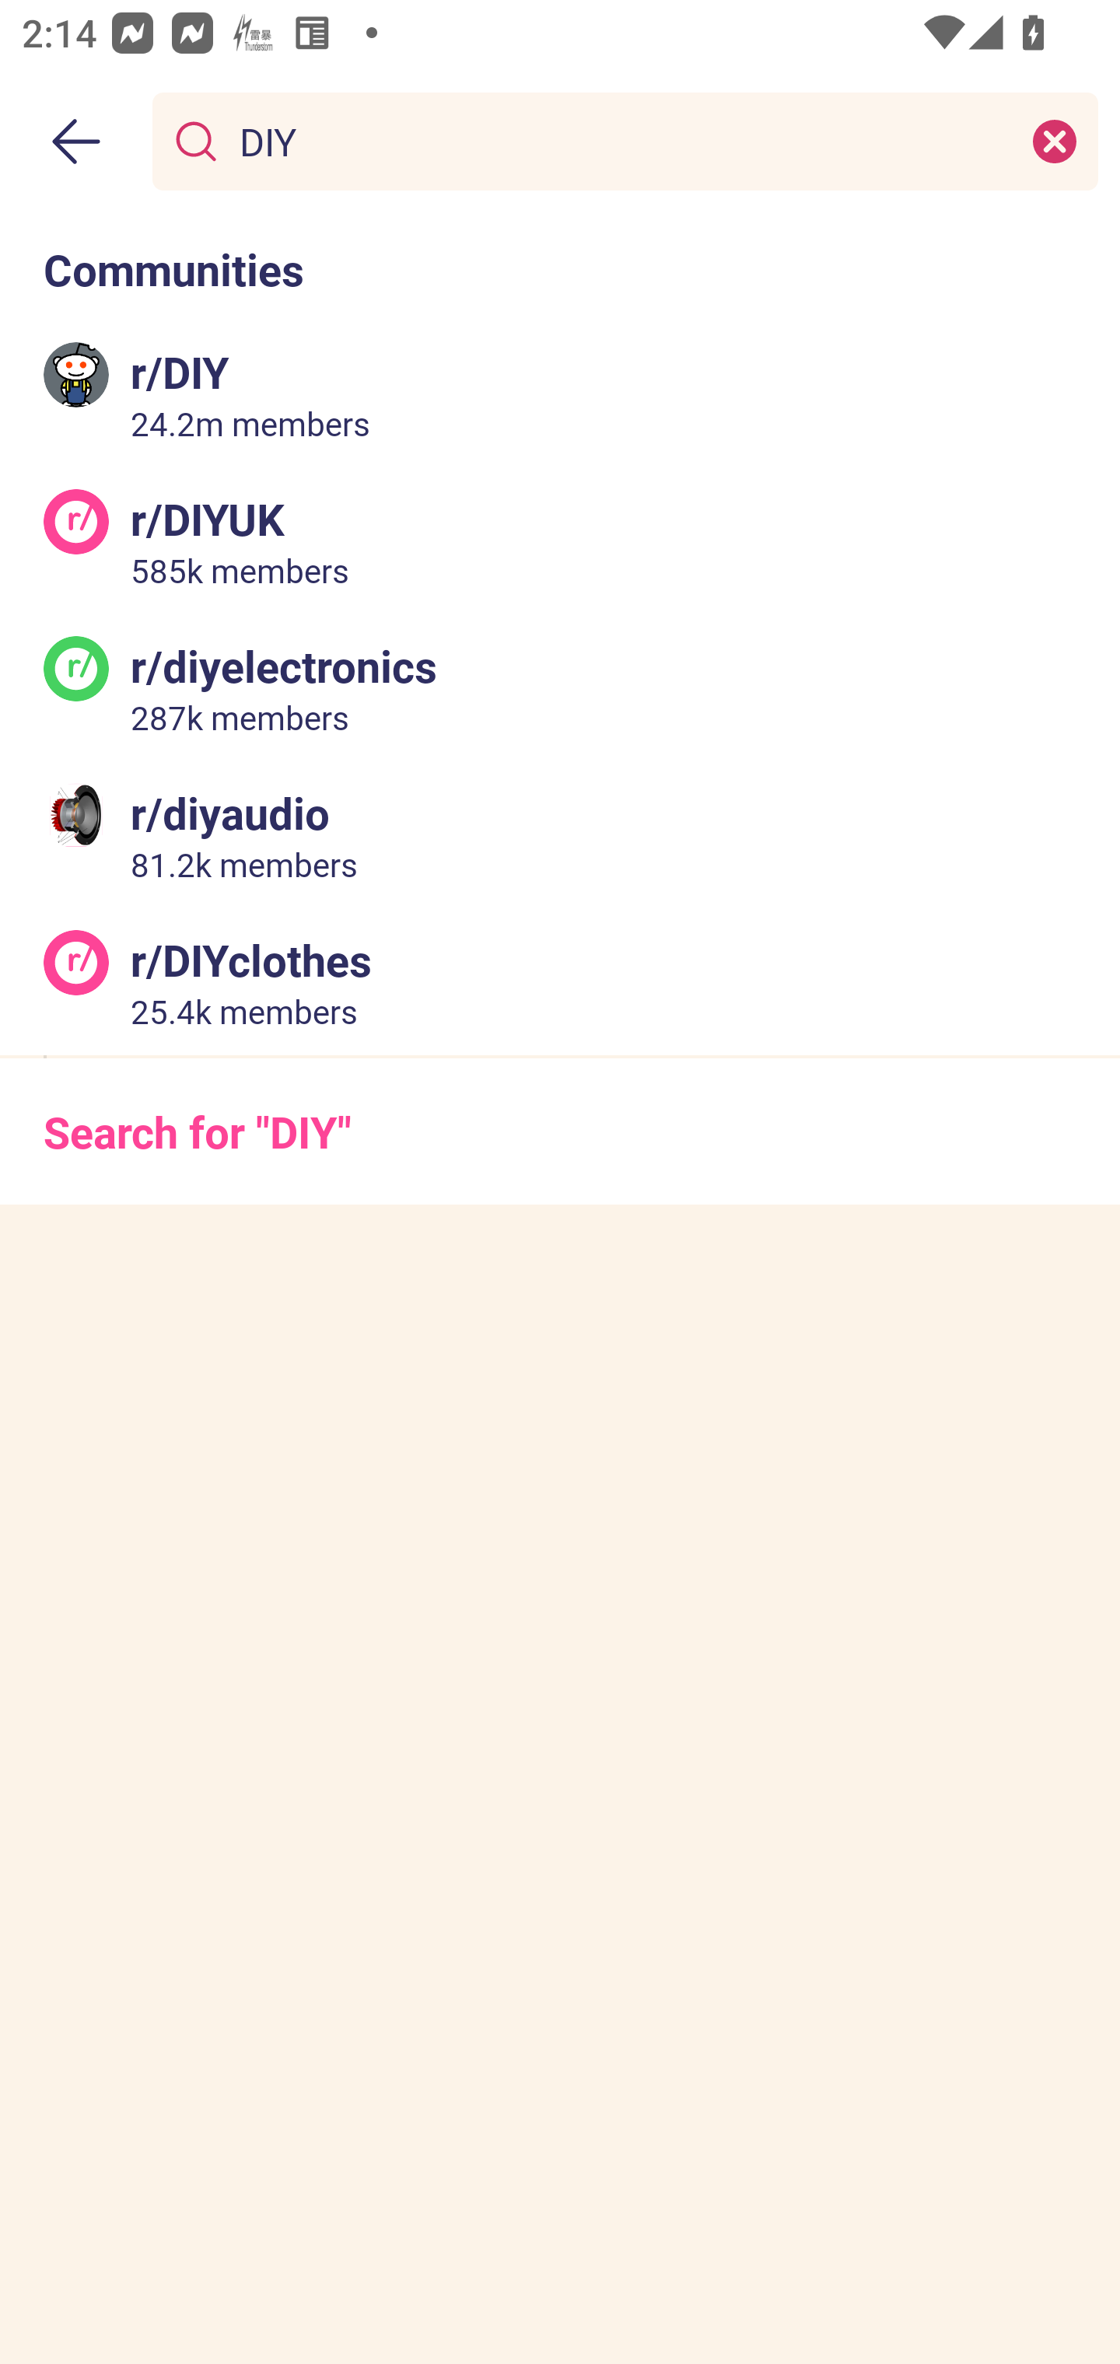 The image size is (1120, 2364). I want to click on r/diyelectronics 287k members 287 thousand members, so click(560, 687).